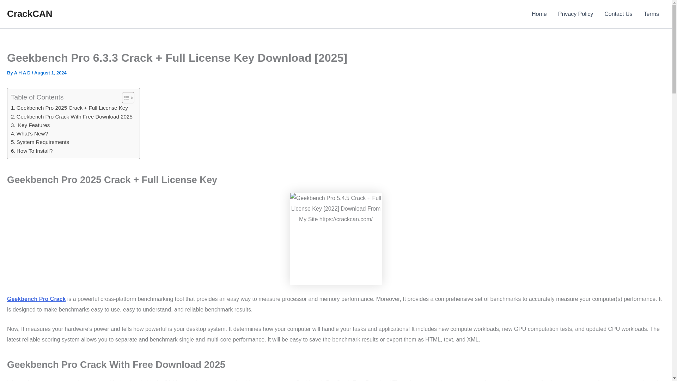  What do you see at coordinates (23, 73) in the screenshot?
I see `A H A D` at bounding box center [23, 73].